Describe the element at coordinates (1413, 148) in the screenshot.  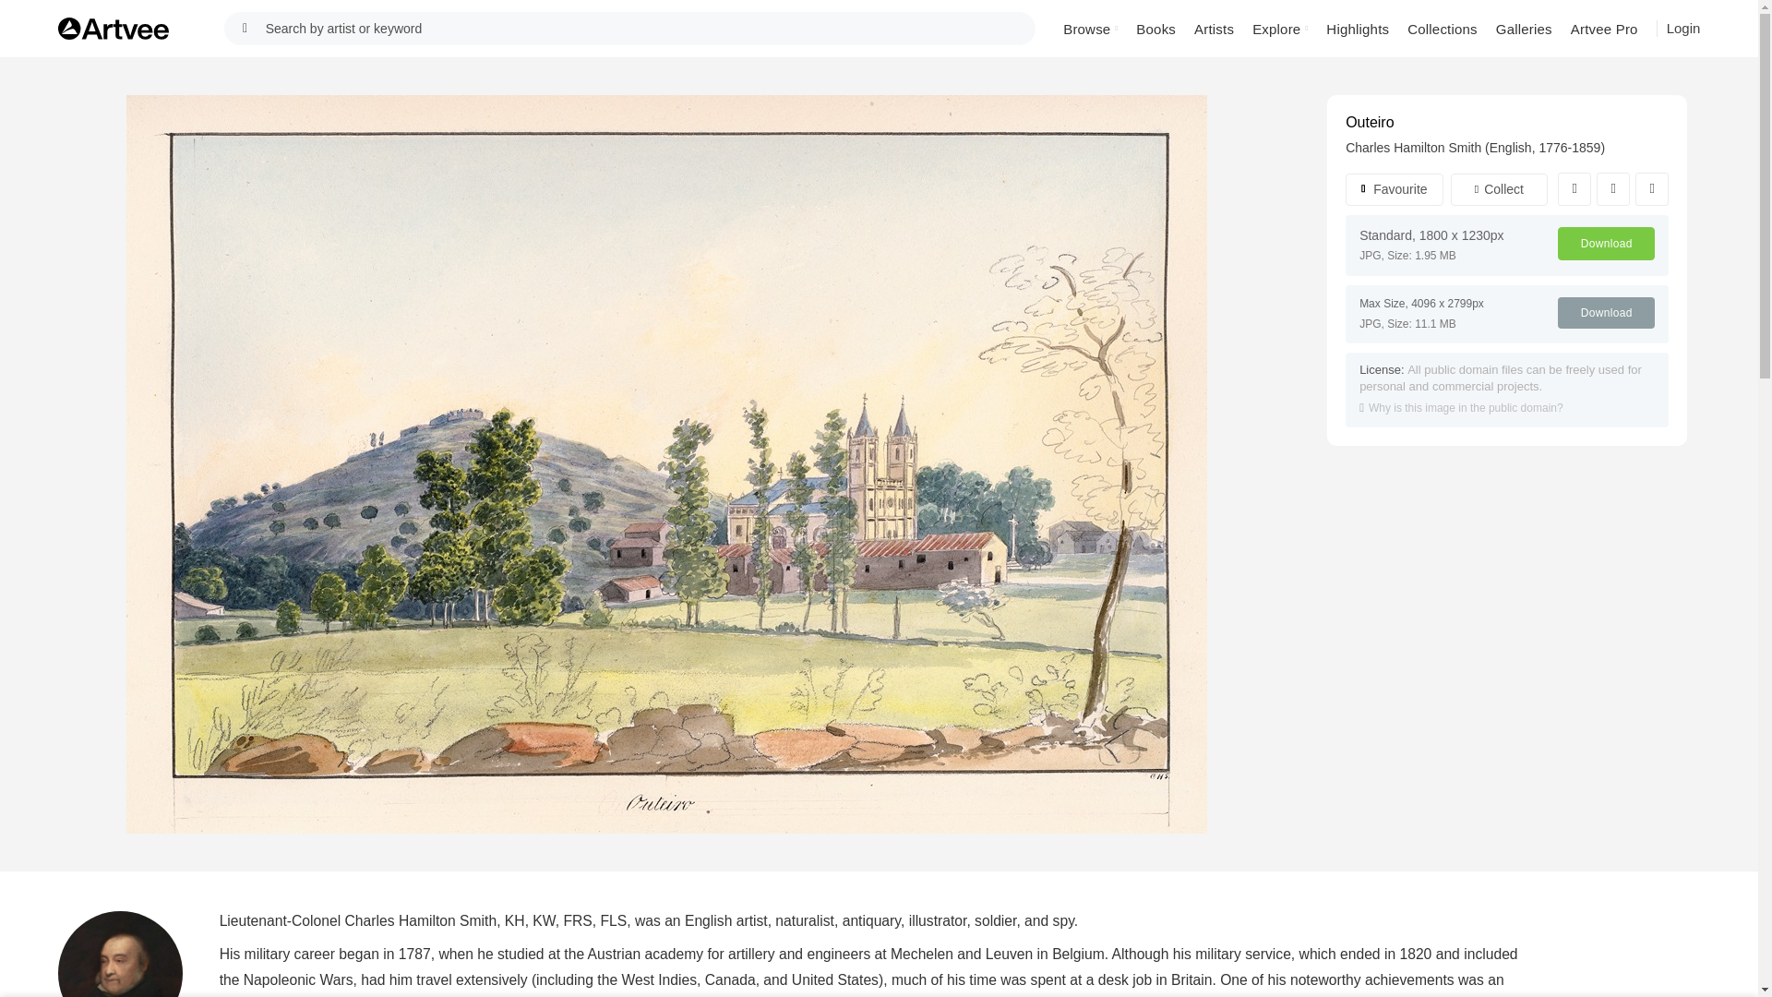
I see `Charles Hamilton Smith` at that location.